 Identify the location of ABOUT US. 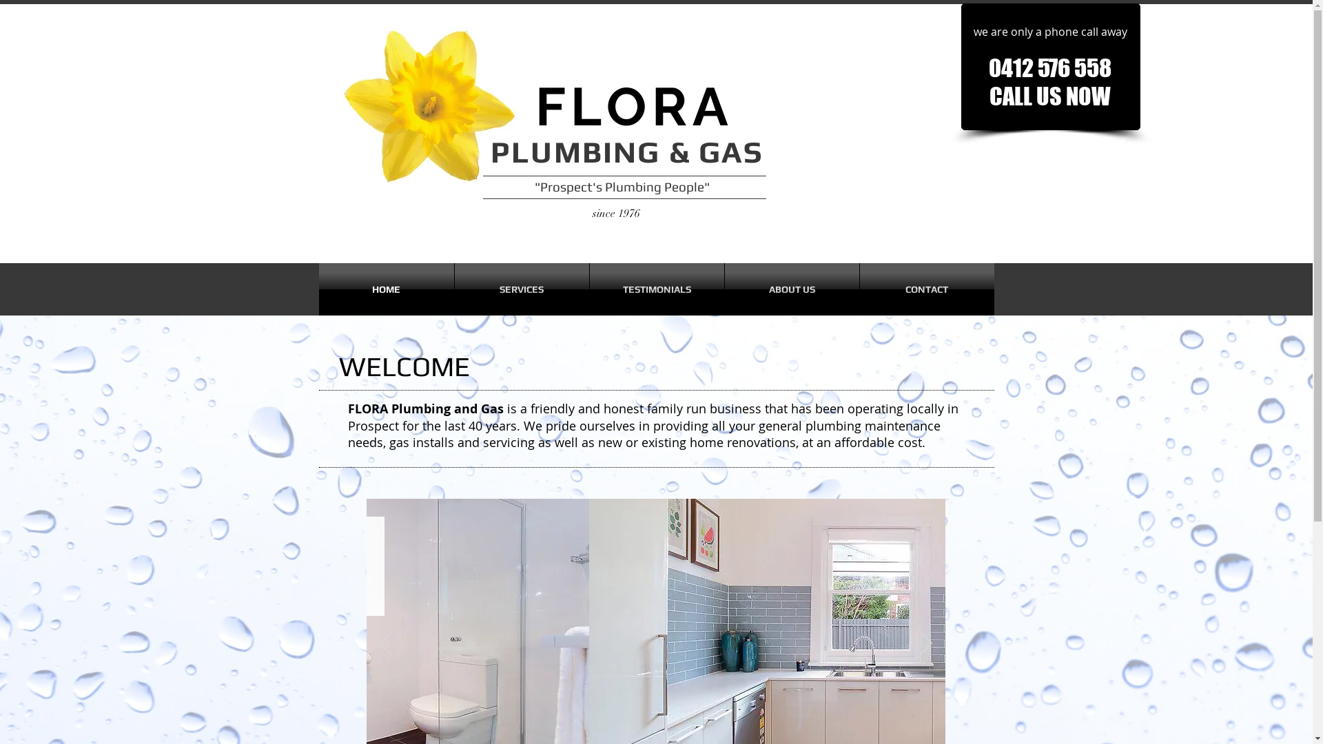
(792, 289).